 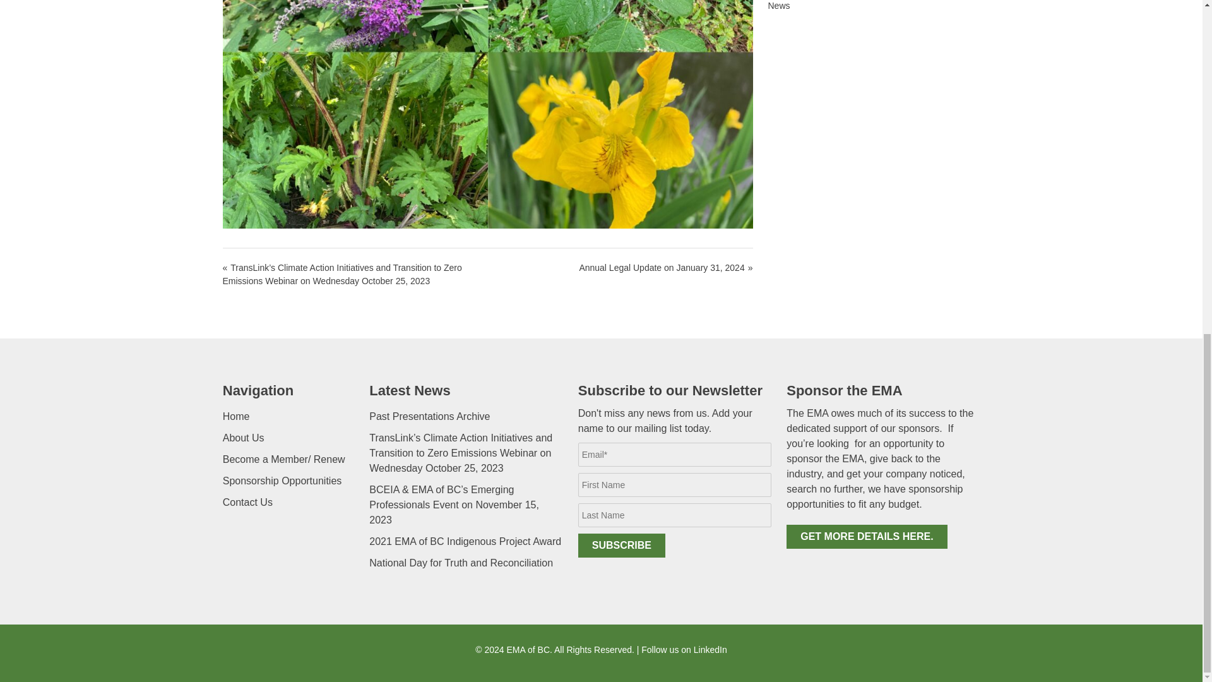 What do you see at coordinates (247, 502) in the screenshot?
I see `Contact Us` at bounding box center [247, 502].